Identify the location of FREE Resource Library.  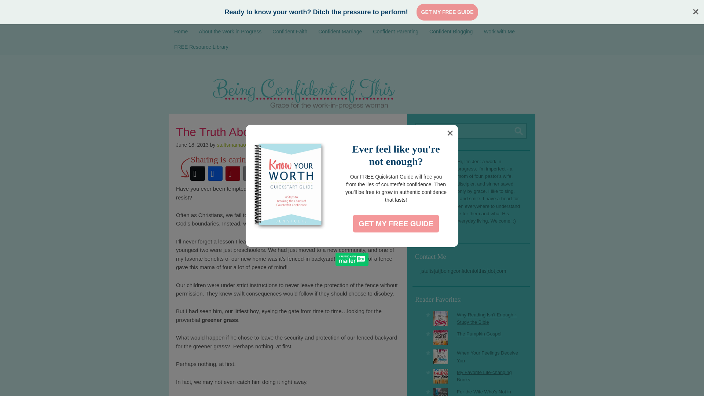
(201, 47).